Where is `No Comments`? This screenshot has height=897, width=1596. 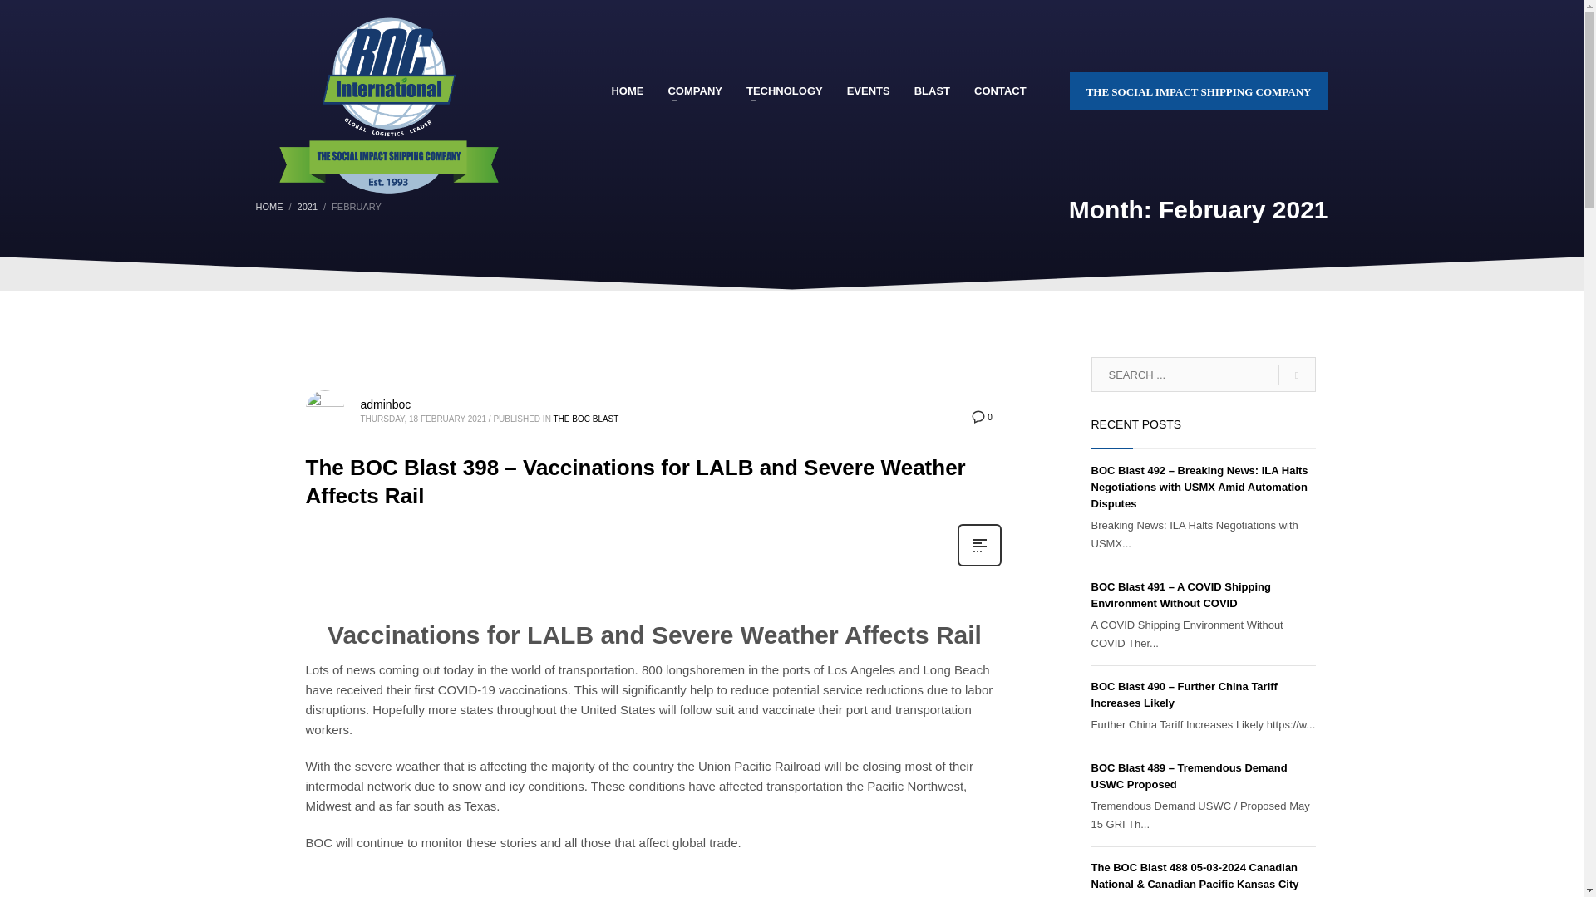
No Comments is located at coordinates (981, 416).